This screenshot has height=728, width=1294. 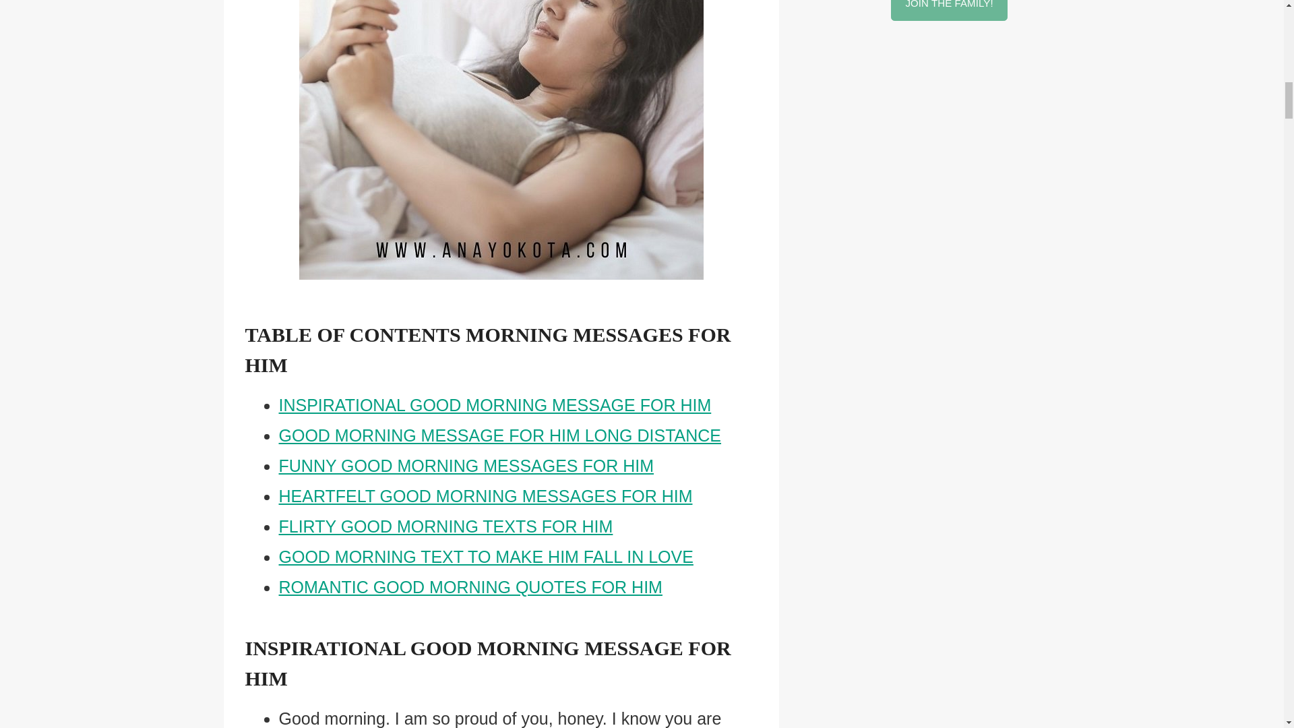 I want to click on FUNNY GOOD MORNING MESSAGES FOR HIM, so click(x=466, y=466).